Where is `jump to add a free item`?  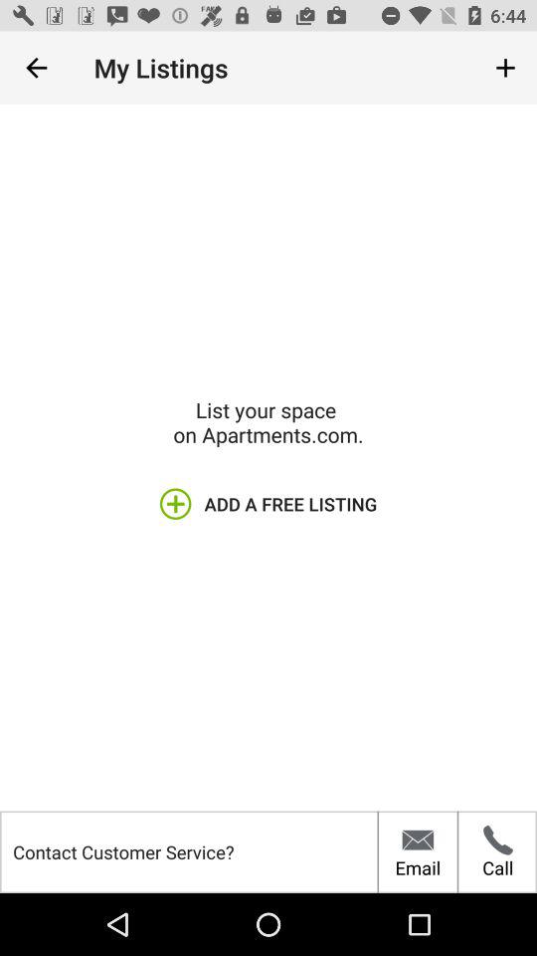 jump to add a free item is located at coordinates (268, 504).